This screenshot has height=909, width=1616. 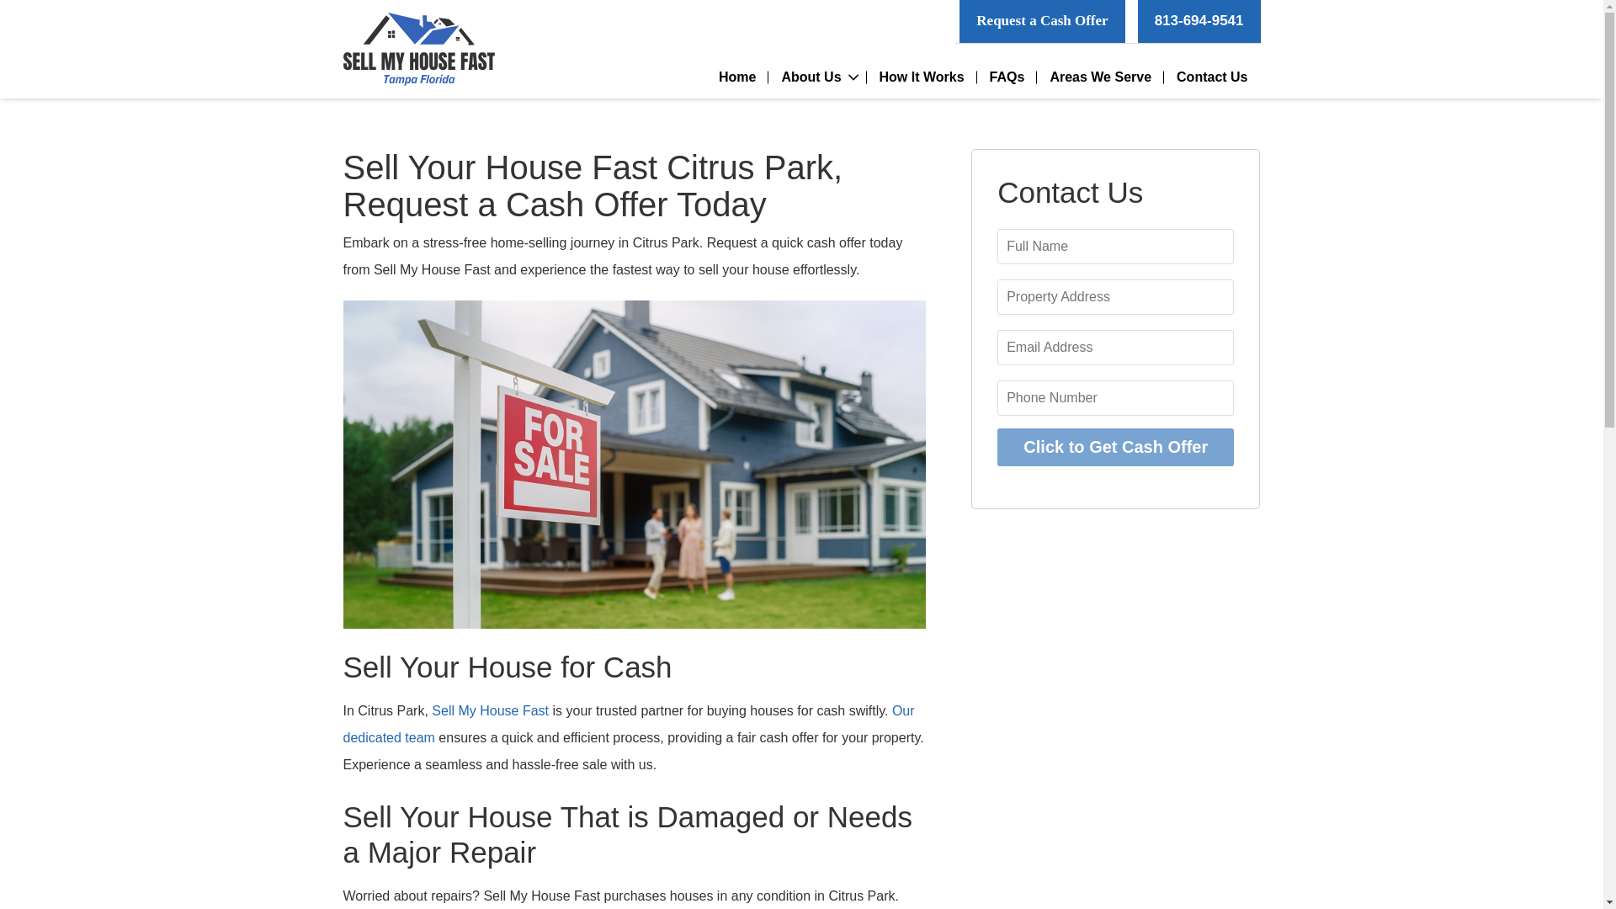 I want to click on Request a Cash Offer, so click(x=1042, y=21).